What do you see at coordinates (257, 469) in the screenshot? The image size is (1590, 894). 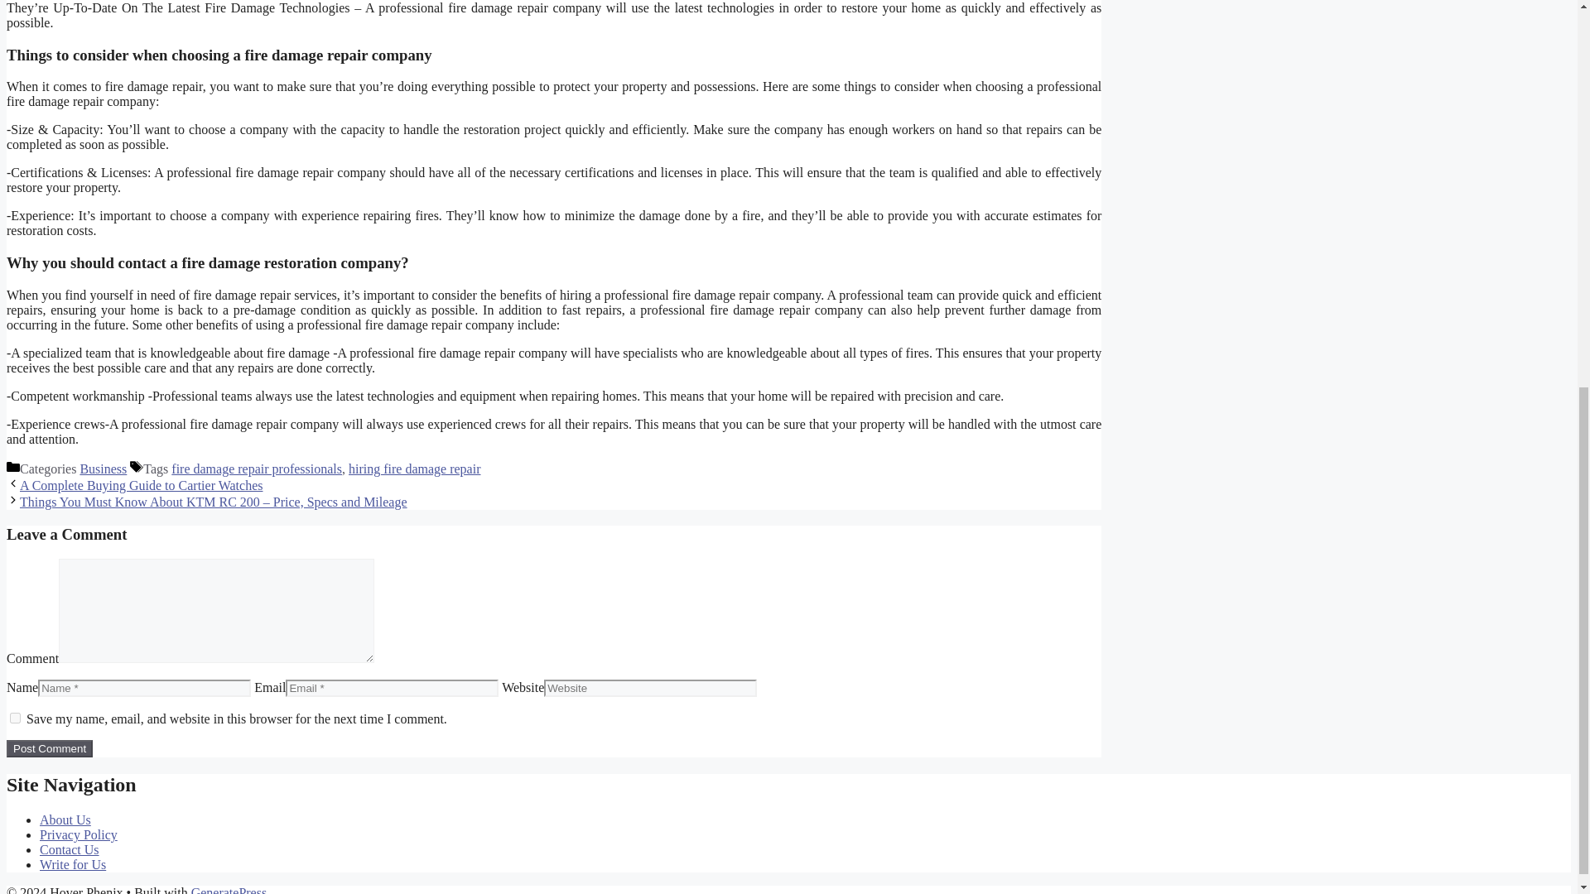 I see `fire damage repair professionals` at bounding box center [257, 469].